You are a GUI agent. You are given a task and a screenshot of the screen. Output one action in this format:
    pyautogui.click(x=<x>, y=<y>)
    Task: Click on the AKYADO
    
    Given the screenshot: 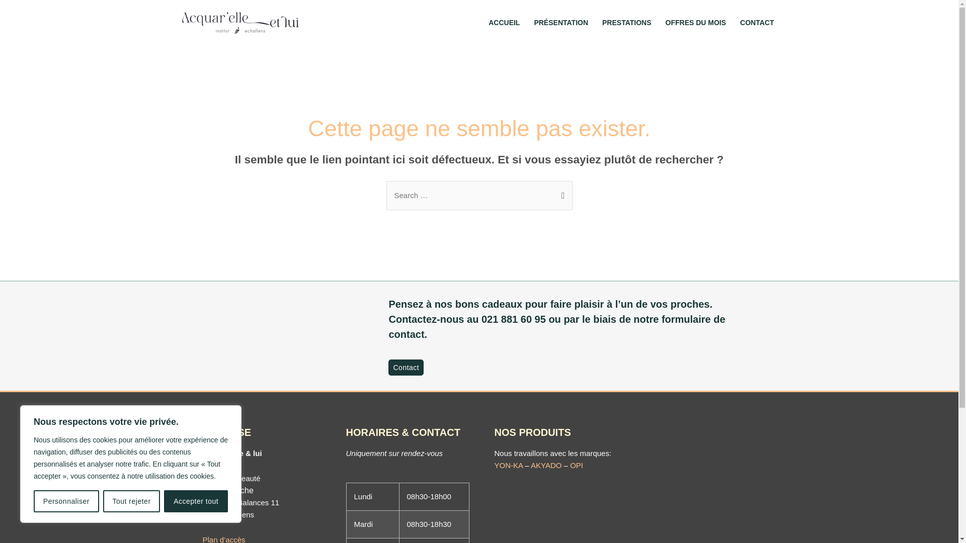 What is the action you would take?
    pyautogui.click(x=546, y=466)
    